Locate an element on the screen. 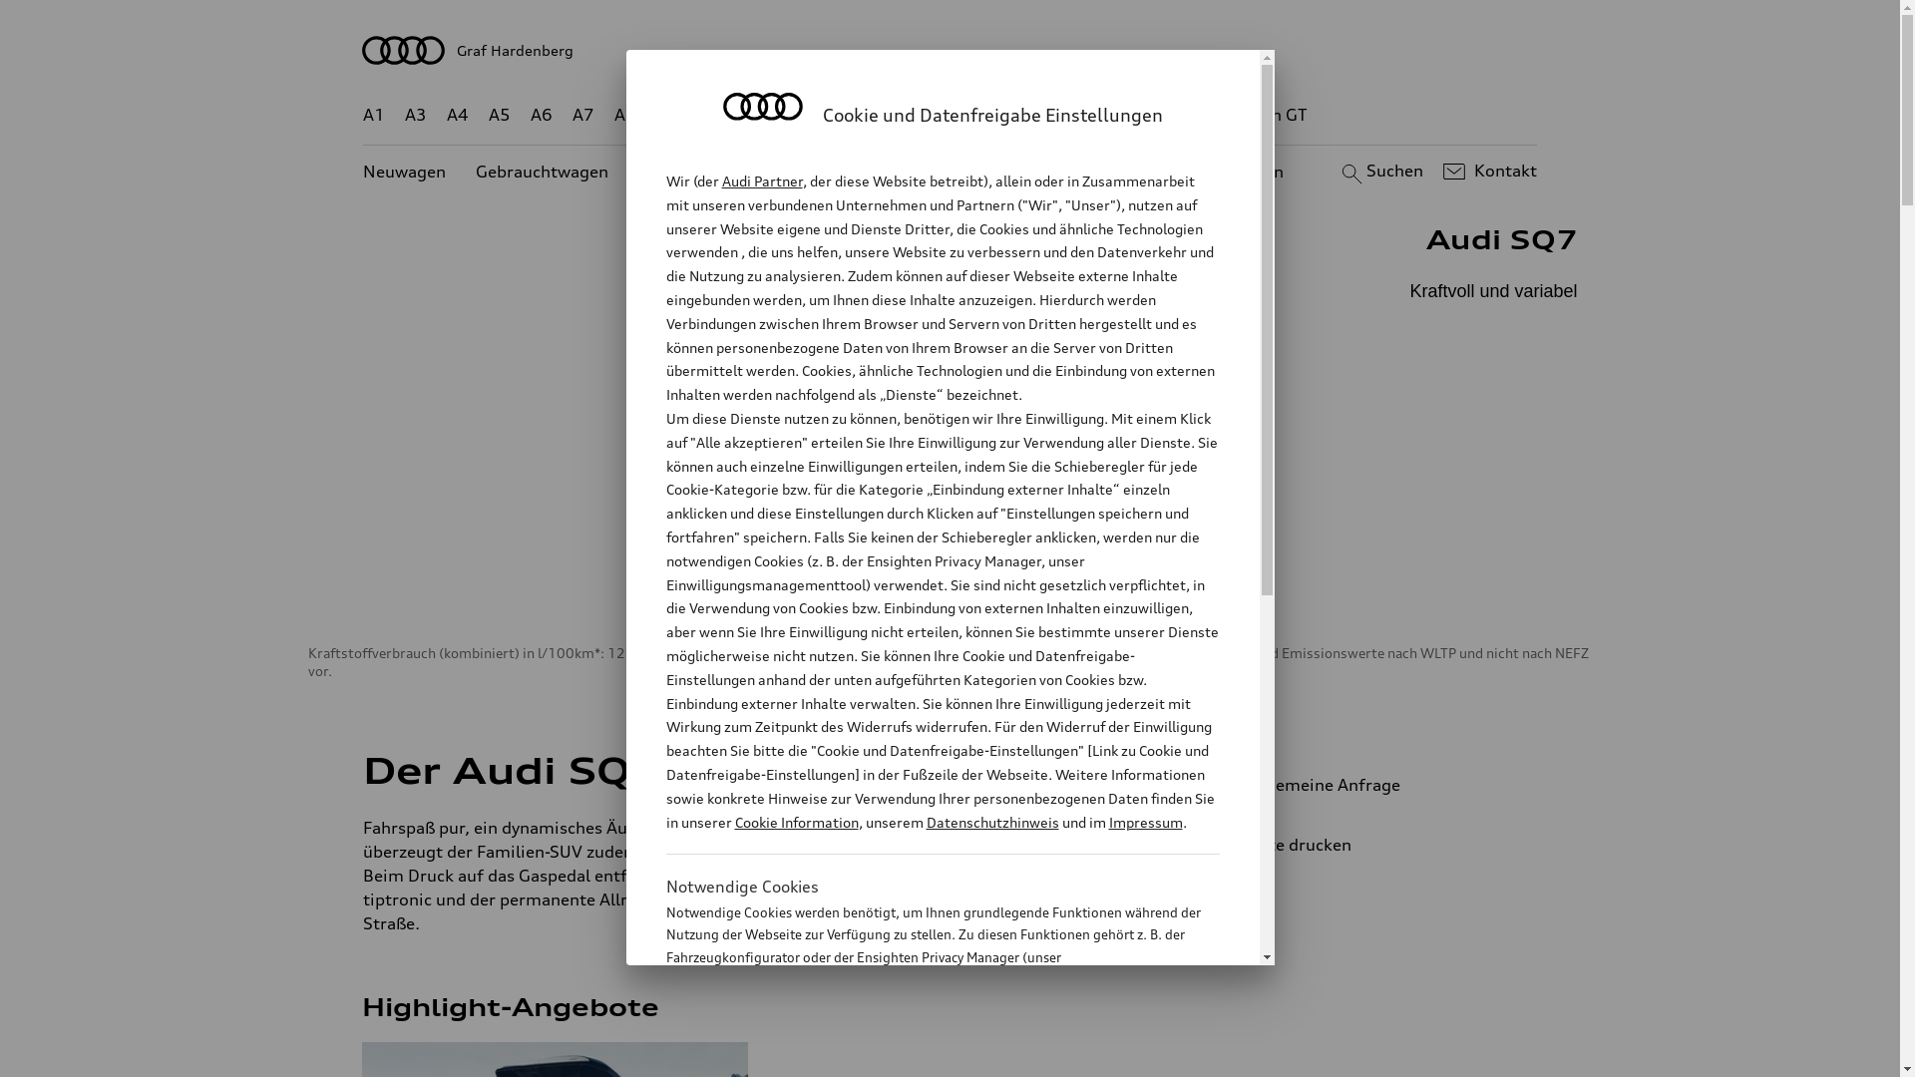 The image size is (1915, 1077). Gebrauchtwagen is located at coordinates (543, 172).